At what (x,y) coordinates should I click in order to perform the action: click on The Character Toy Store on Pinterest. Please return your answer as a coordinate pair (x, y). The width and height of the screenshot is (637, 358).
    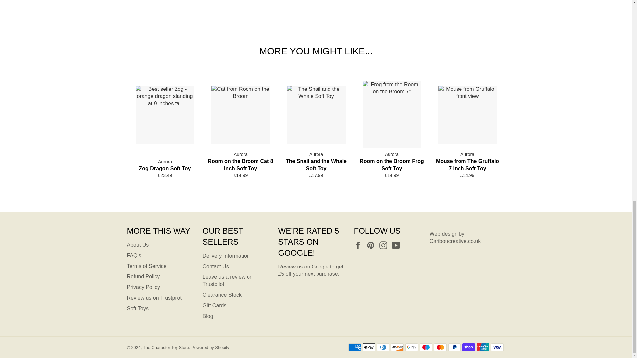
    Looking at the image, I should click on (372, 245).